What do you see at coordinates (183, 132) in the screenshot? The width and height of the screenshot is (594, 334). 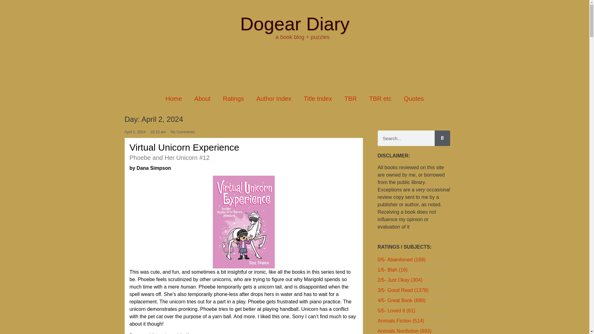 I see `No Comments` at bounding box center [183, 132].